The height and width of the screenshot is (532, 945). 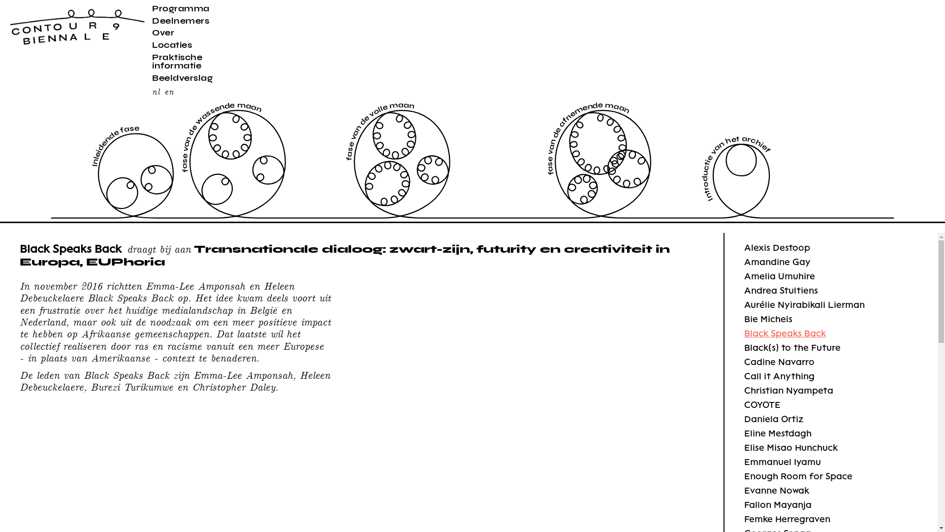 What do you see at coordinates (169, 91) in the screenshot?
I see `en` at bounding box center [169, 91].